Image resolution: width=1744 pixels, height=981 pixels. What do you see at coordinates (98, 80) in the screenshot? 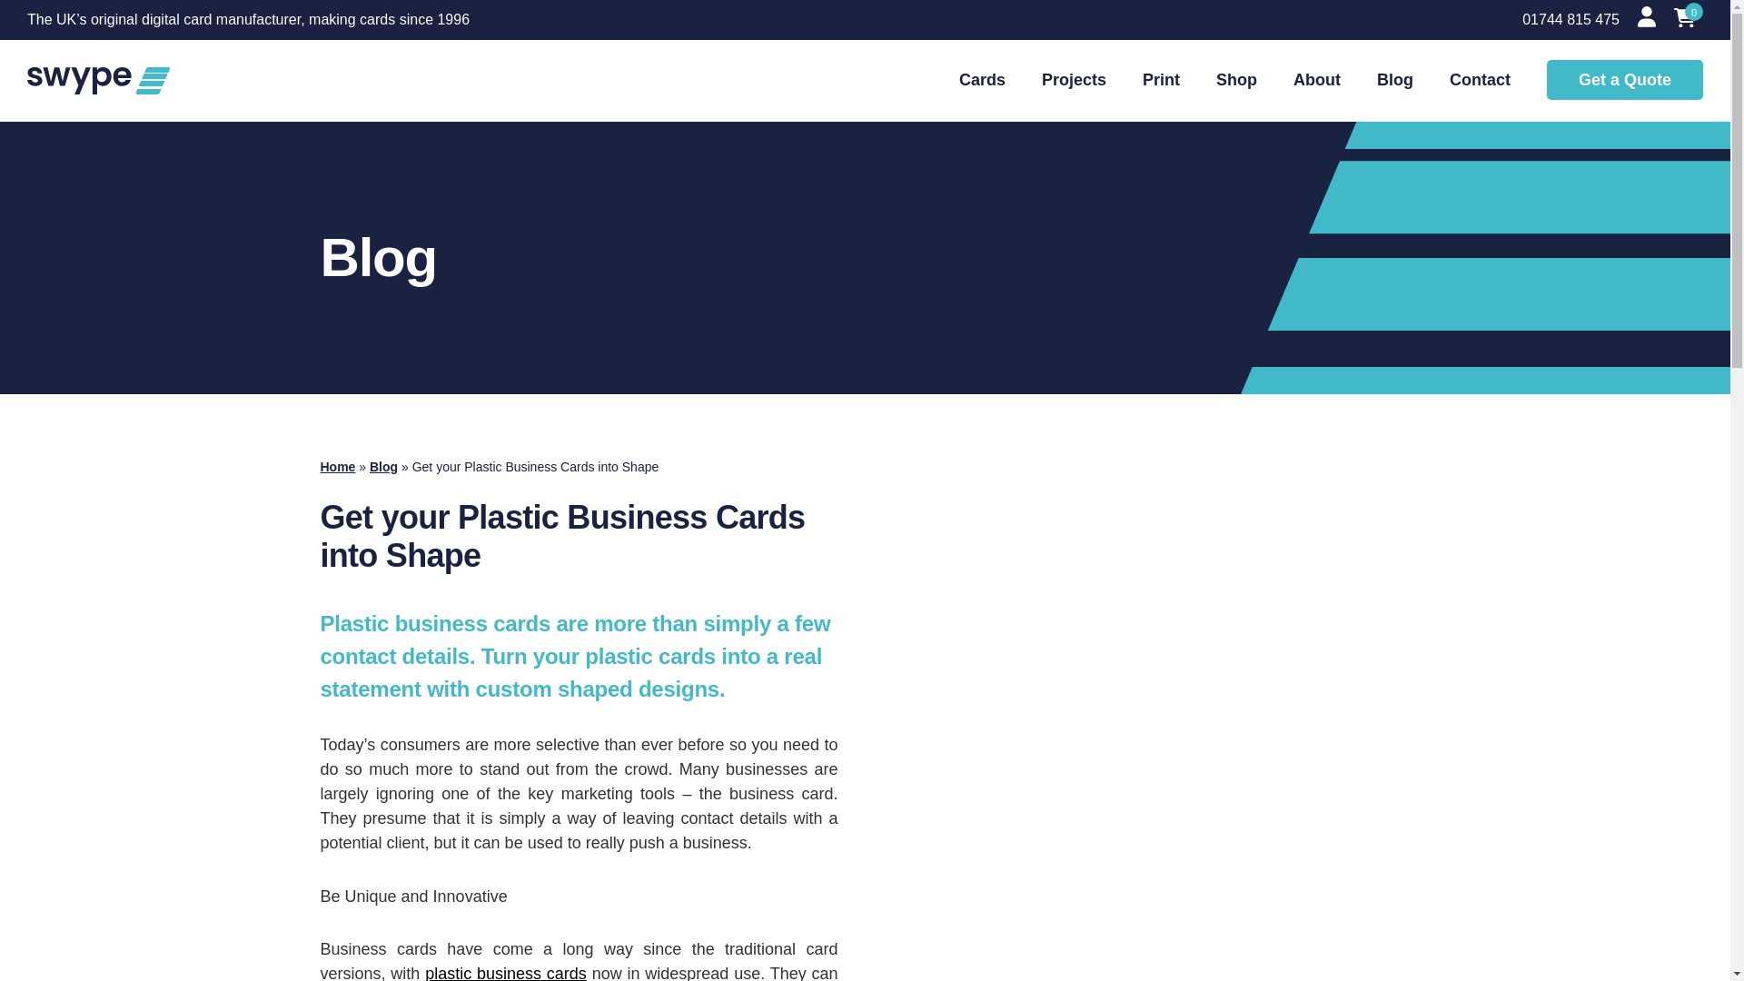
I see `Swype` at bounding box center [98, 80].